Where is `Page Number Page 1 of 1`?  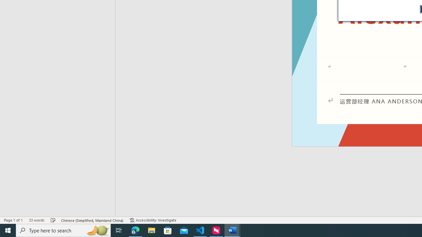
Page Number Page 1 of 1 is located at coordinates (13, 220).